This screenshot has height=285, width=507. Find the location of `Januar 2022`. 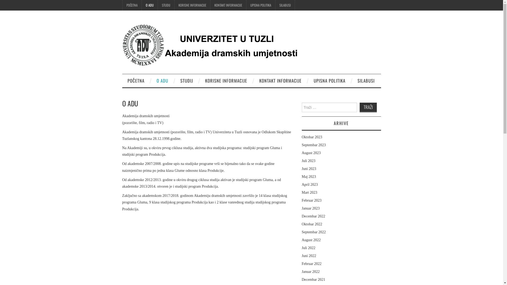

Januar 2022 is located at coordinates (311, 272).